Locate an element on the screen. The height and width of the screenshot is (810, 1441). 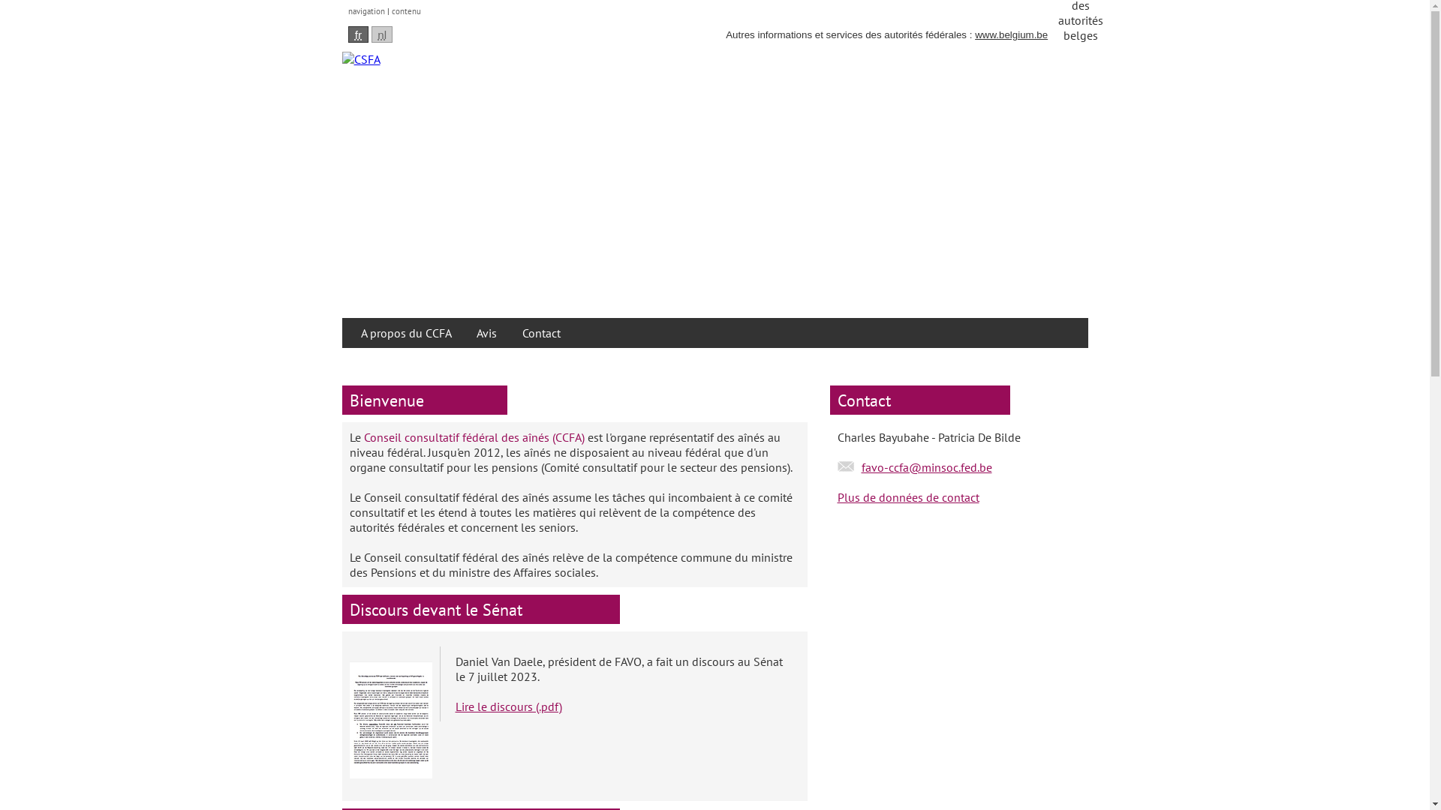
contenu is located at coordinates (407, 11).